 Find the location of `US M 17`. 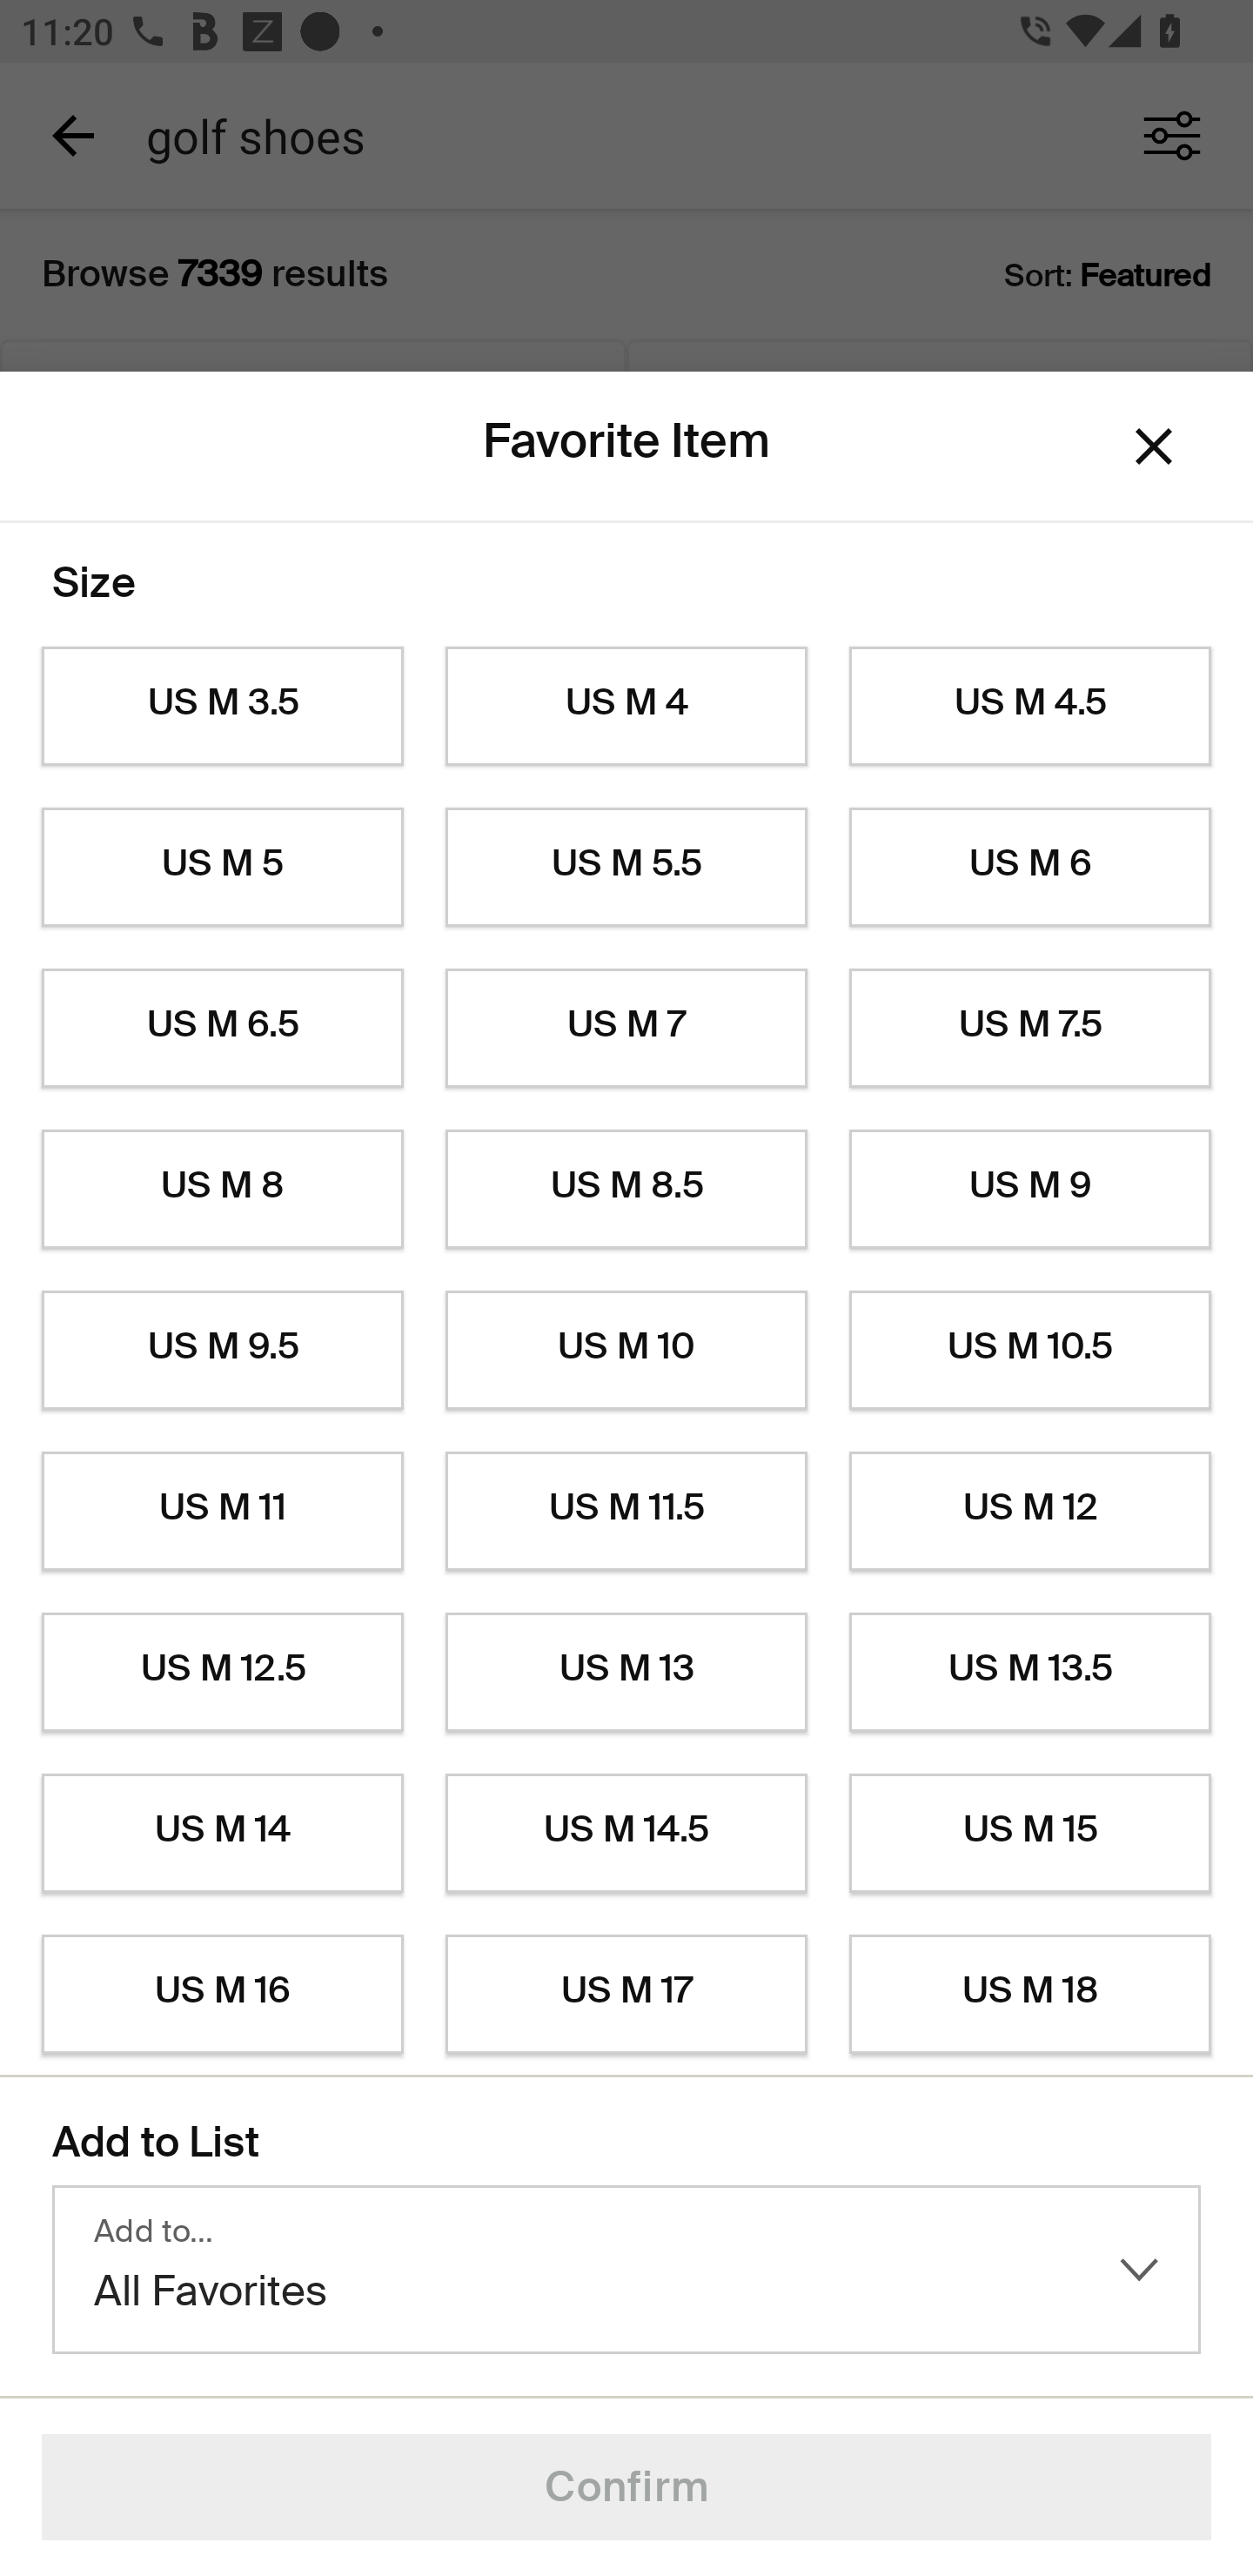

US M 17 is located at coordinates (626, 1995).